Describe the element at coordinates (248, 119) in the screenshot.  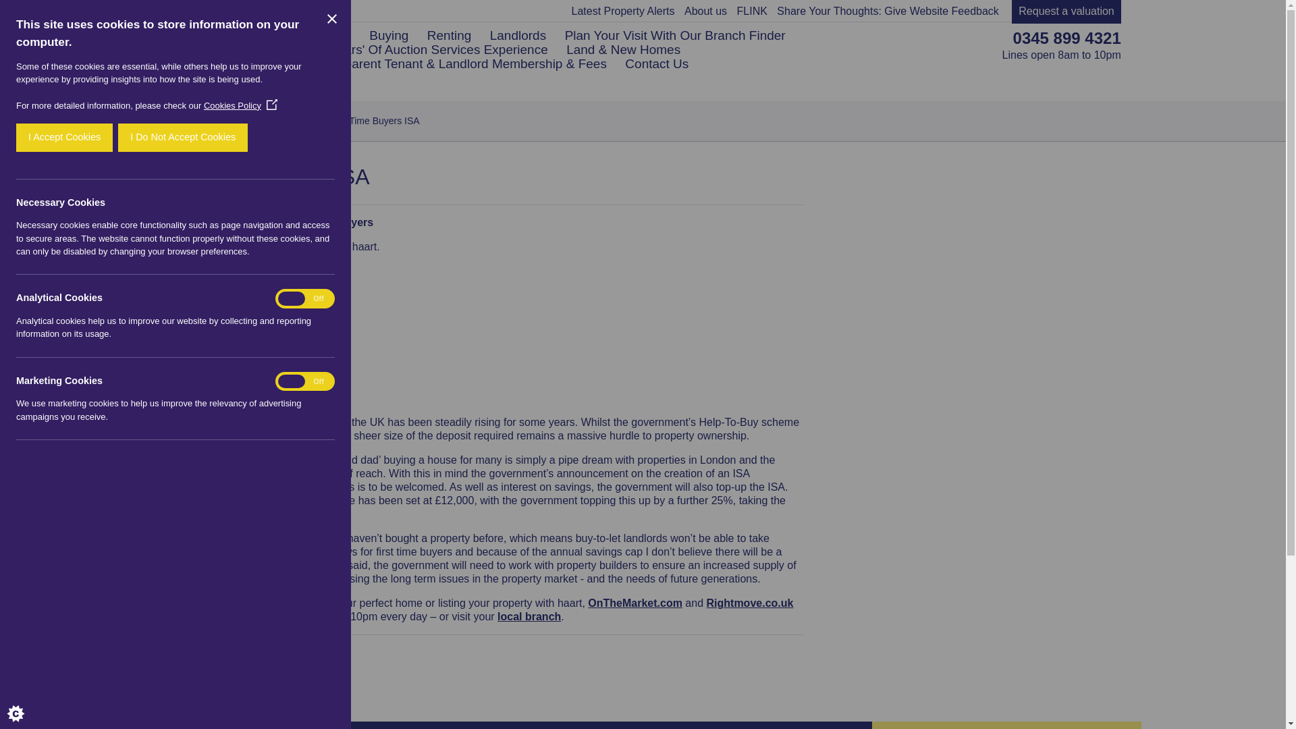
I see `Darlows Advice - Sales` at that location.